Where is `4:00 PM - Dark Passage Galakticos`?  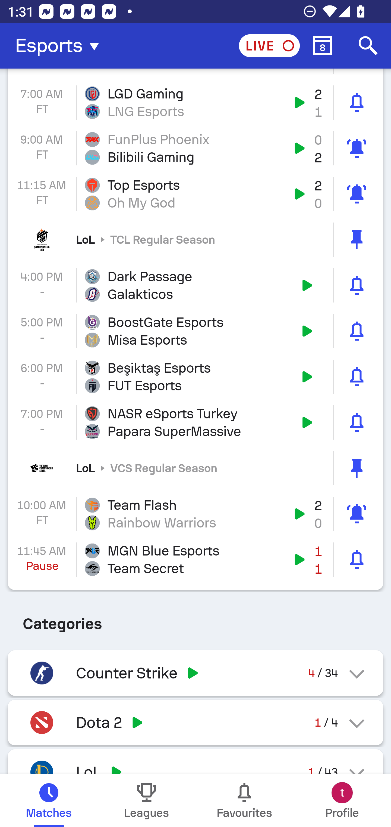 4:00 PM - Dark Passage Galakticos is located at coordinates (195, 285).